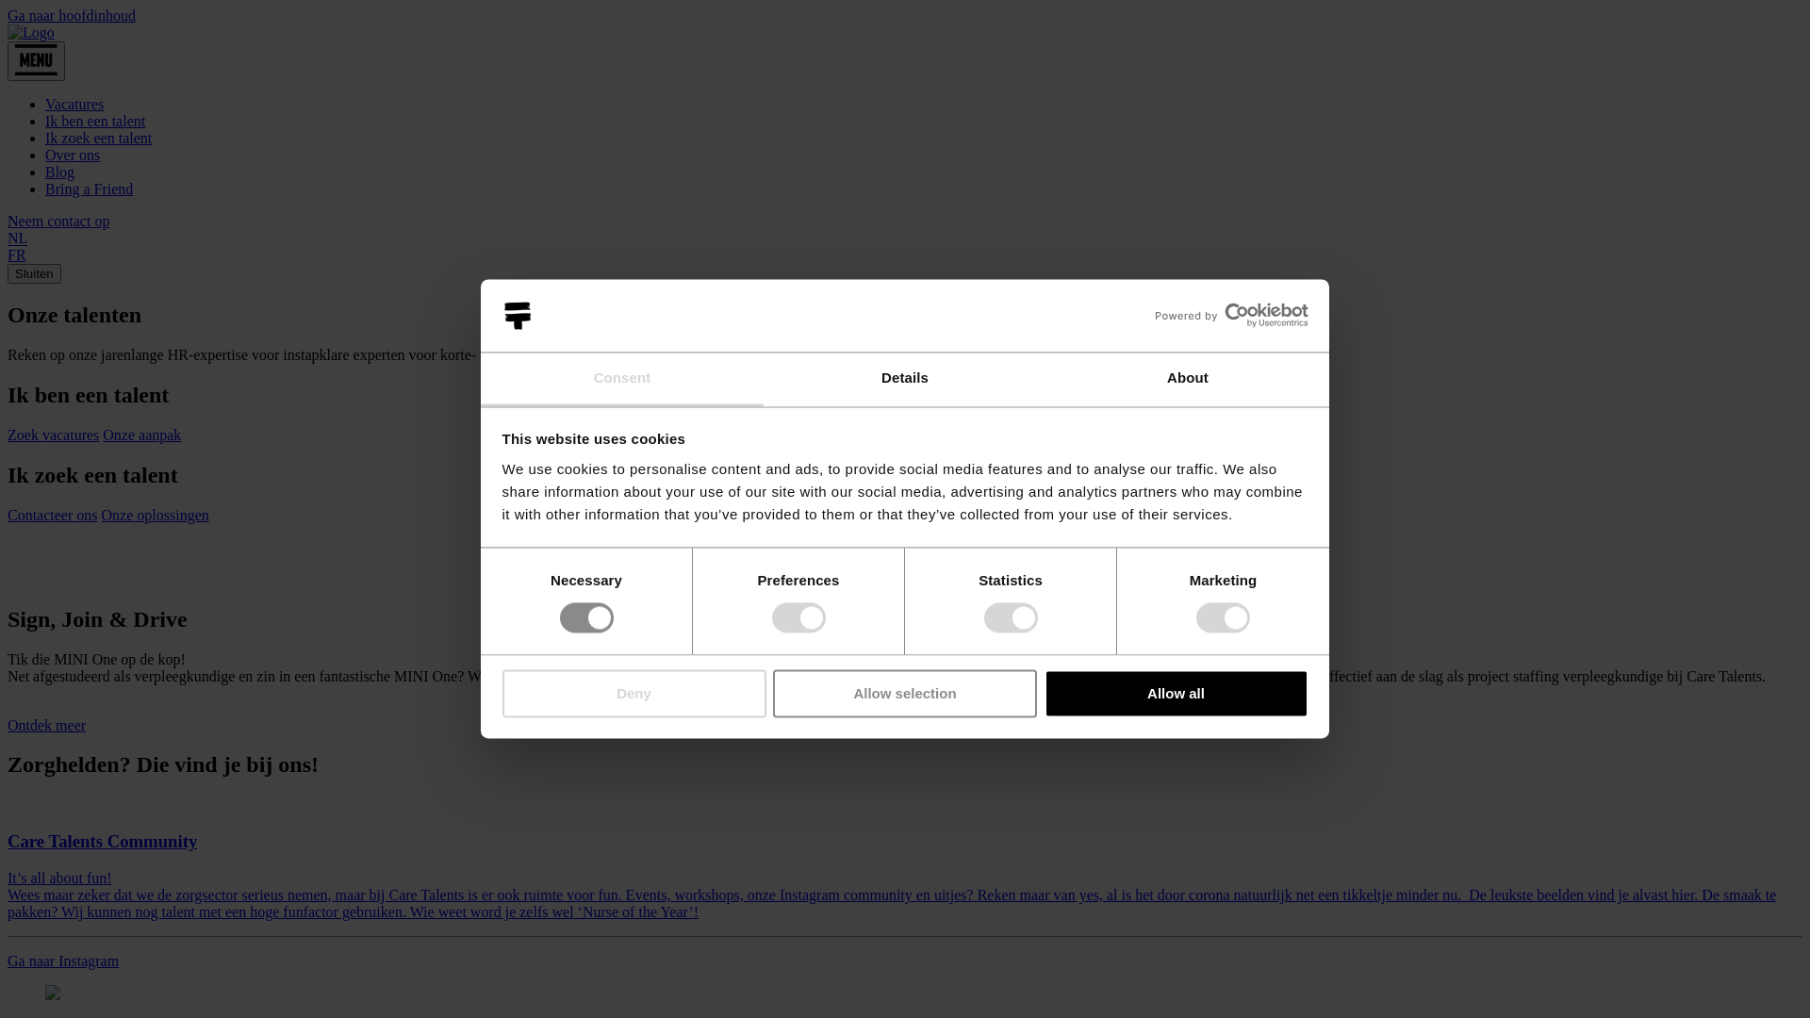 The width and height of the screenshot is (1810, 1018). Describe the element at coordinates (72, 15) in the screenshot. I see `Ga naar hoofdinhoud` at that location.